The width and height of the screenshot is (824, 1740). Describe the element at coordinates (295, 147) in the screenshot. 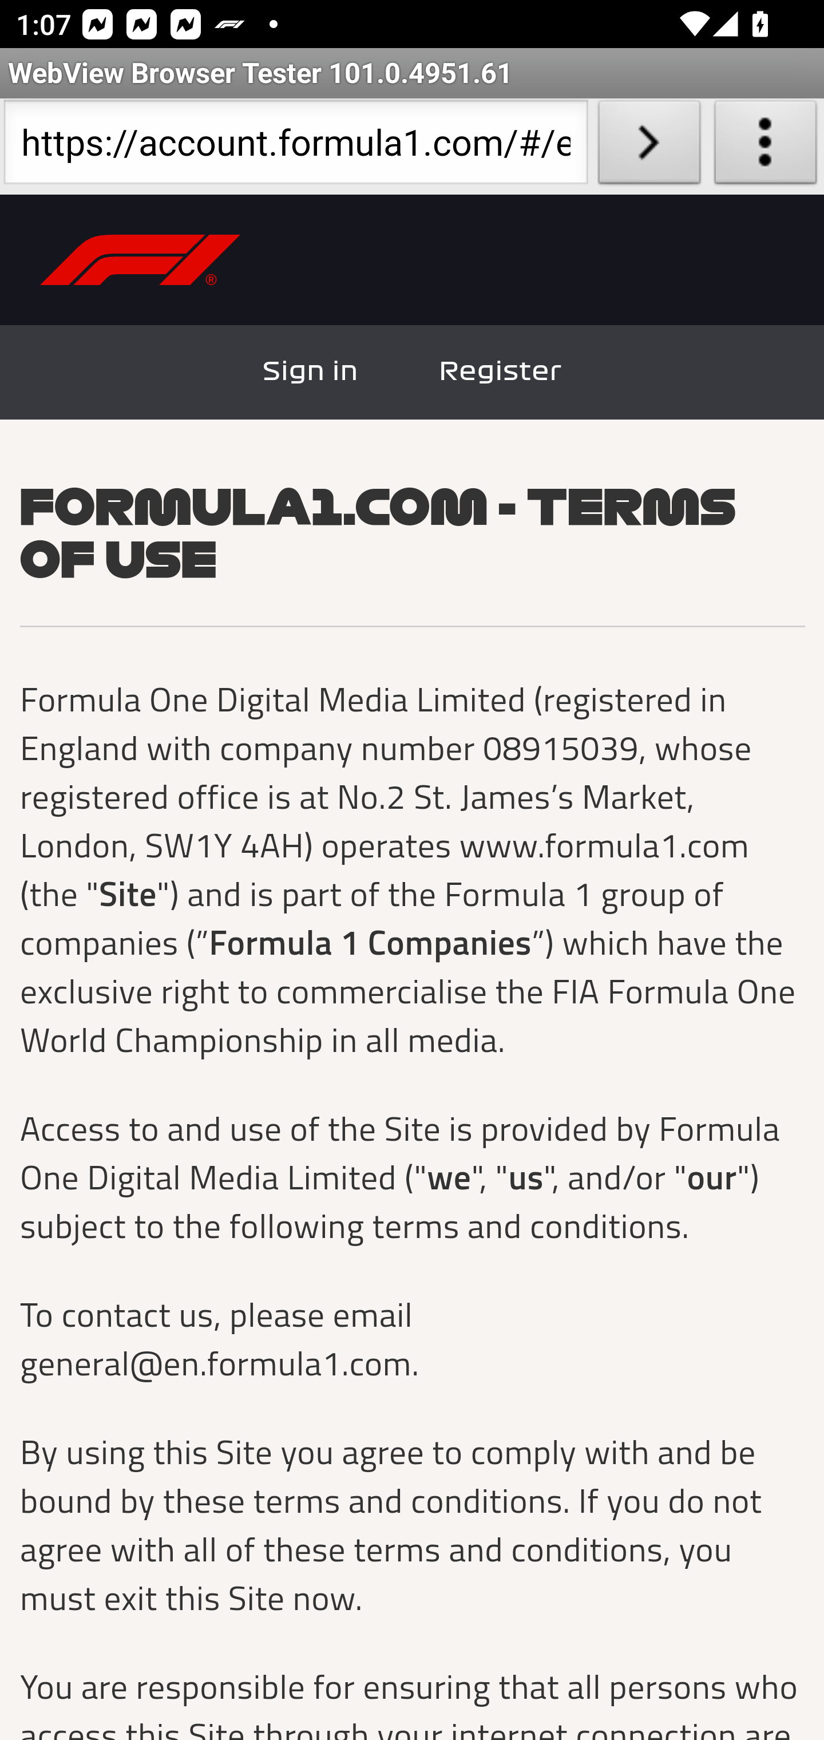

I see `https://account.formula1.com/#/en/terms-of-use` at that location.